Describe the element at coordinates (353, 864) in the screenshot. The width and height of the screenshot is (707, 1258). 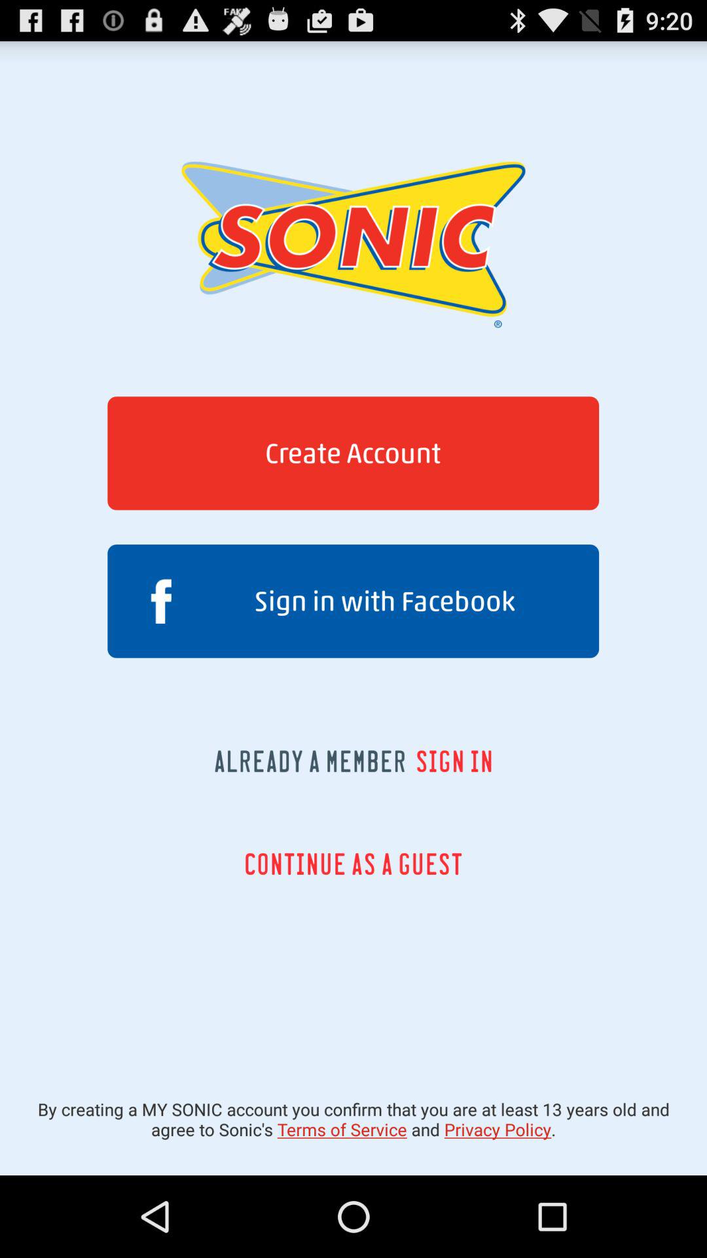
I see `turn on the icon above by creating a app` at that location.